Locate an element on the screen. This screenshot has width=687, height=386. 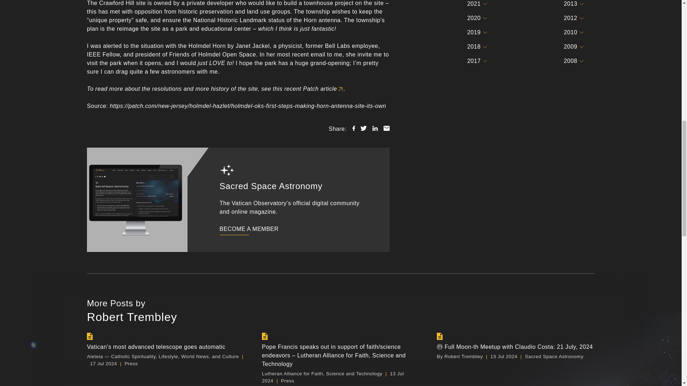
Share on LinkedIn is located at coordinates (375, 128).